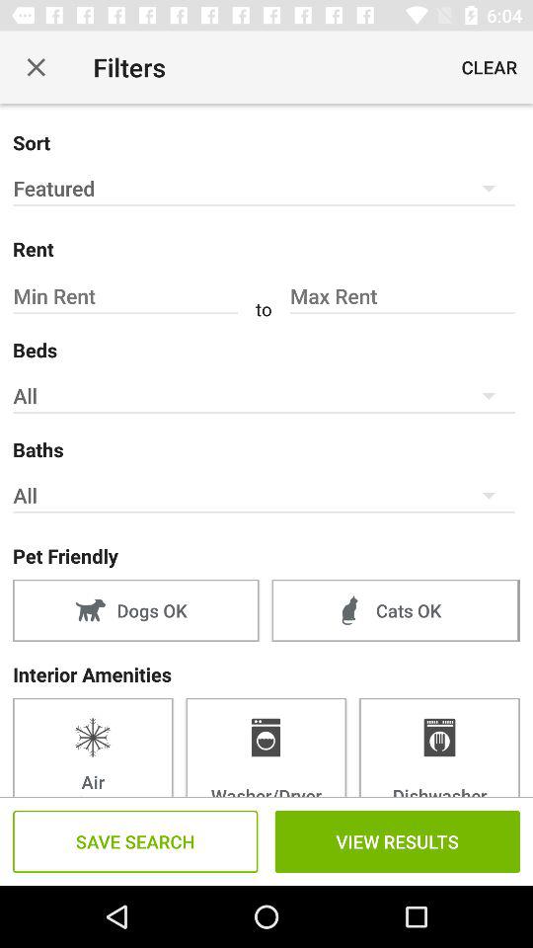 The image size is (533, 948). Describe the element at coordinates (36, 67) in the screenshot. I see `exit filters screen` at that location.